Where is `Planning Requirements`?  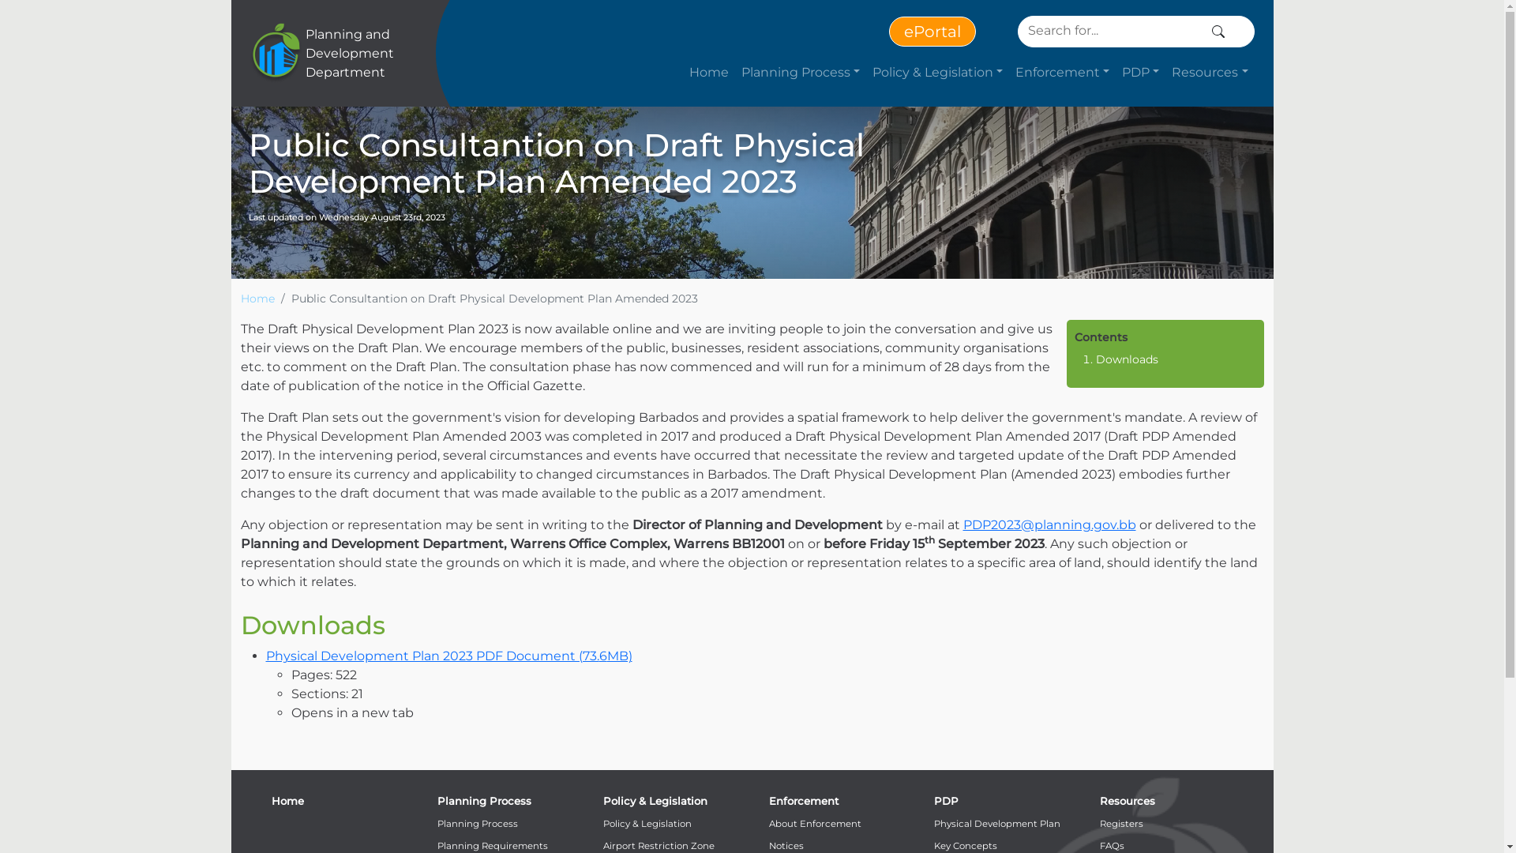
Planning Requirements is located at coordinates (493, 846).